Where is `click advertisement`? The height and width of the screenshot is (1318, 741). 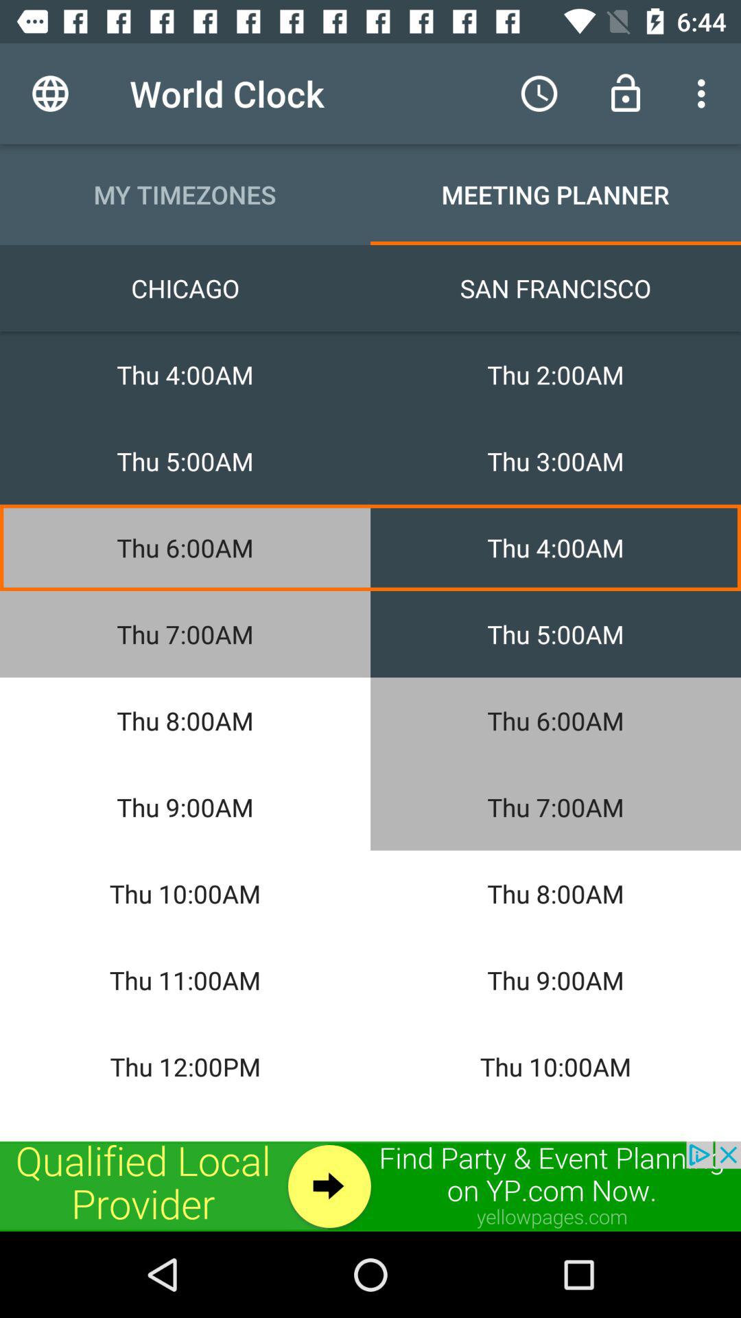
click advertisement is located at coordinates (370, 1186).